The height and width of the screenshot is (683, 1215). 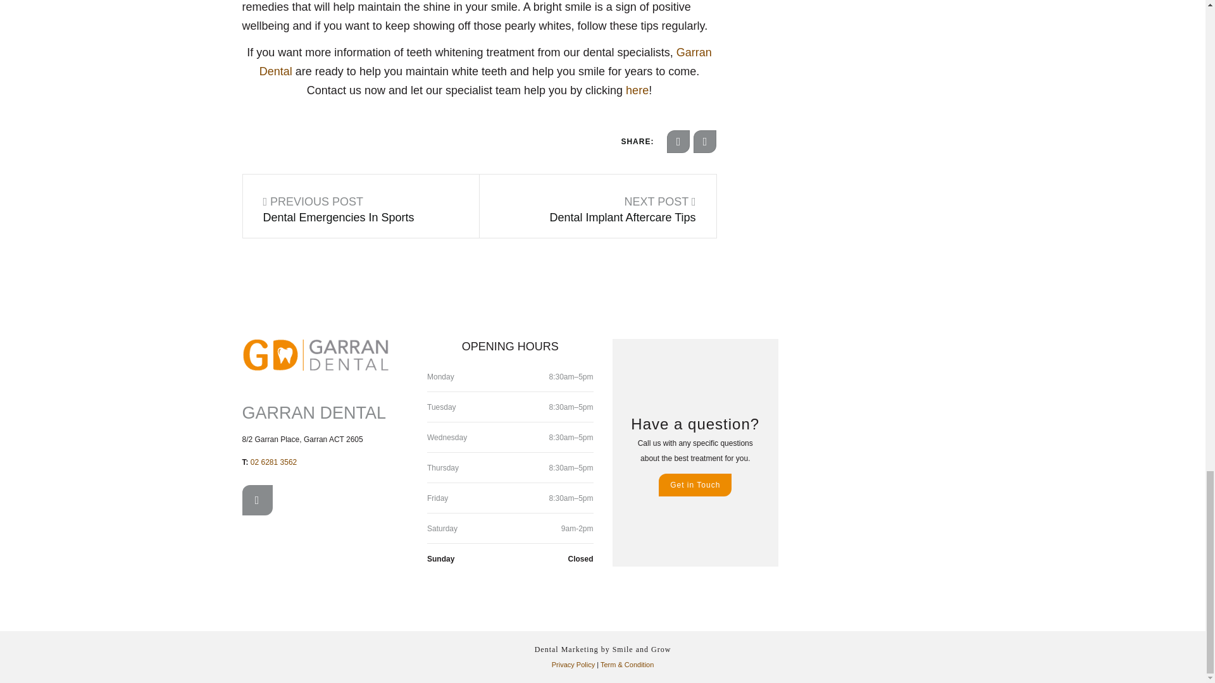 I want to click on Tweet, so click(x=705, y=142).